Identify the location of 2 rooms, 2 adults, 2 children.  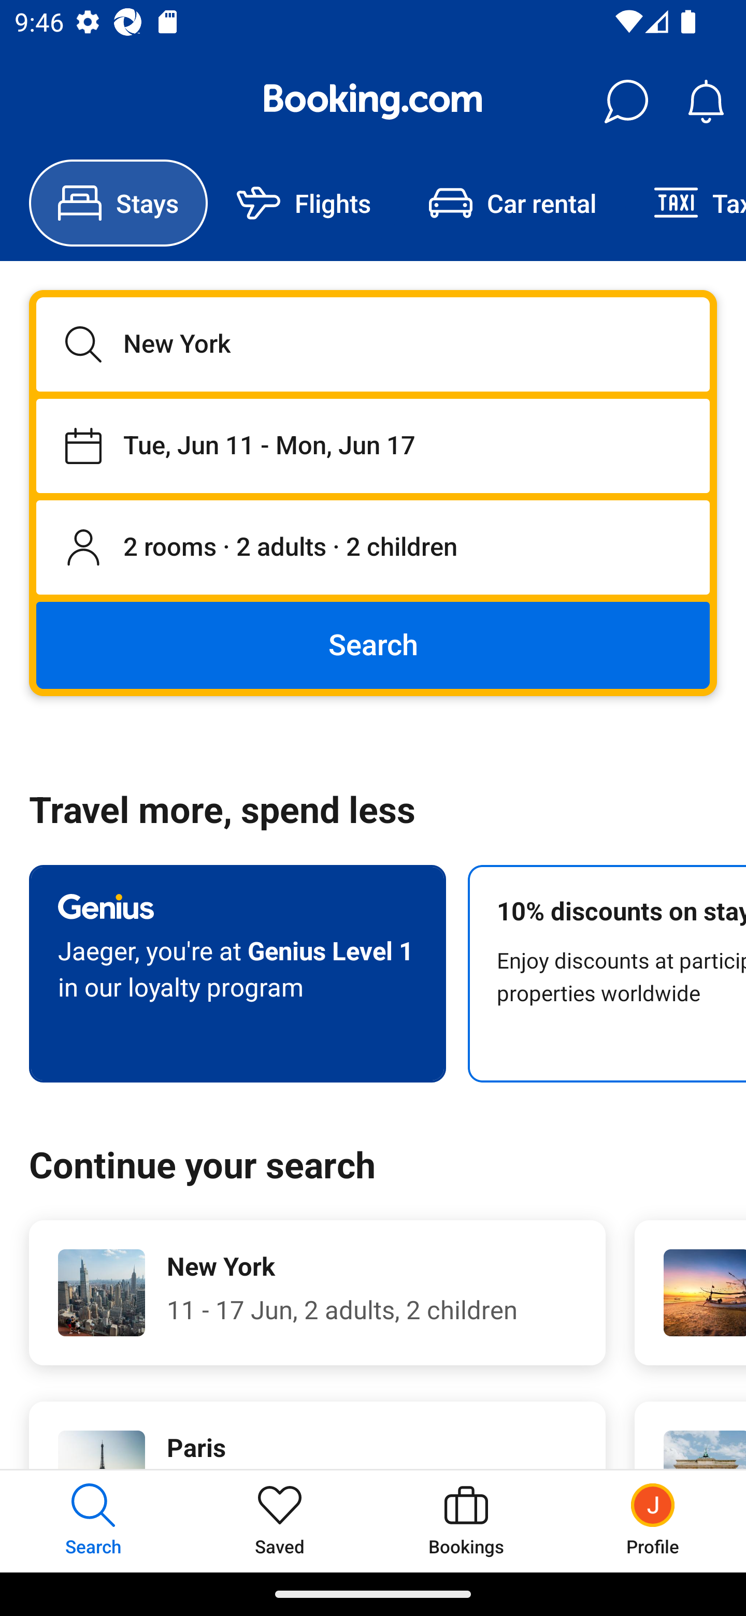
(373, 548).